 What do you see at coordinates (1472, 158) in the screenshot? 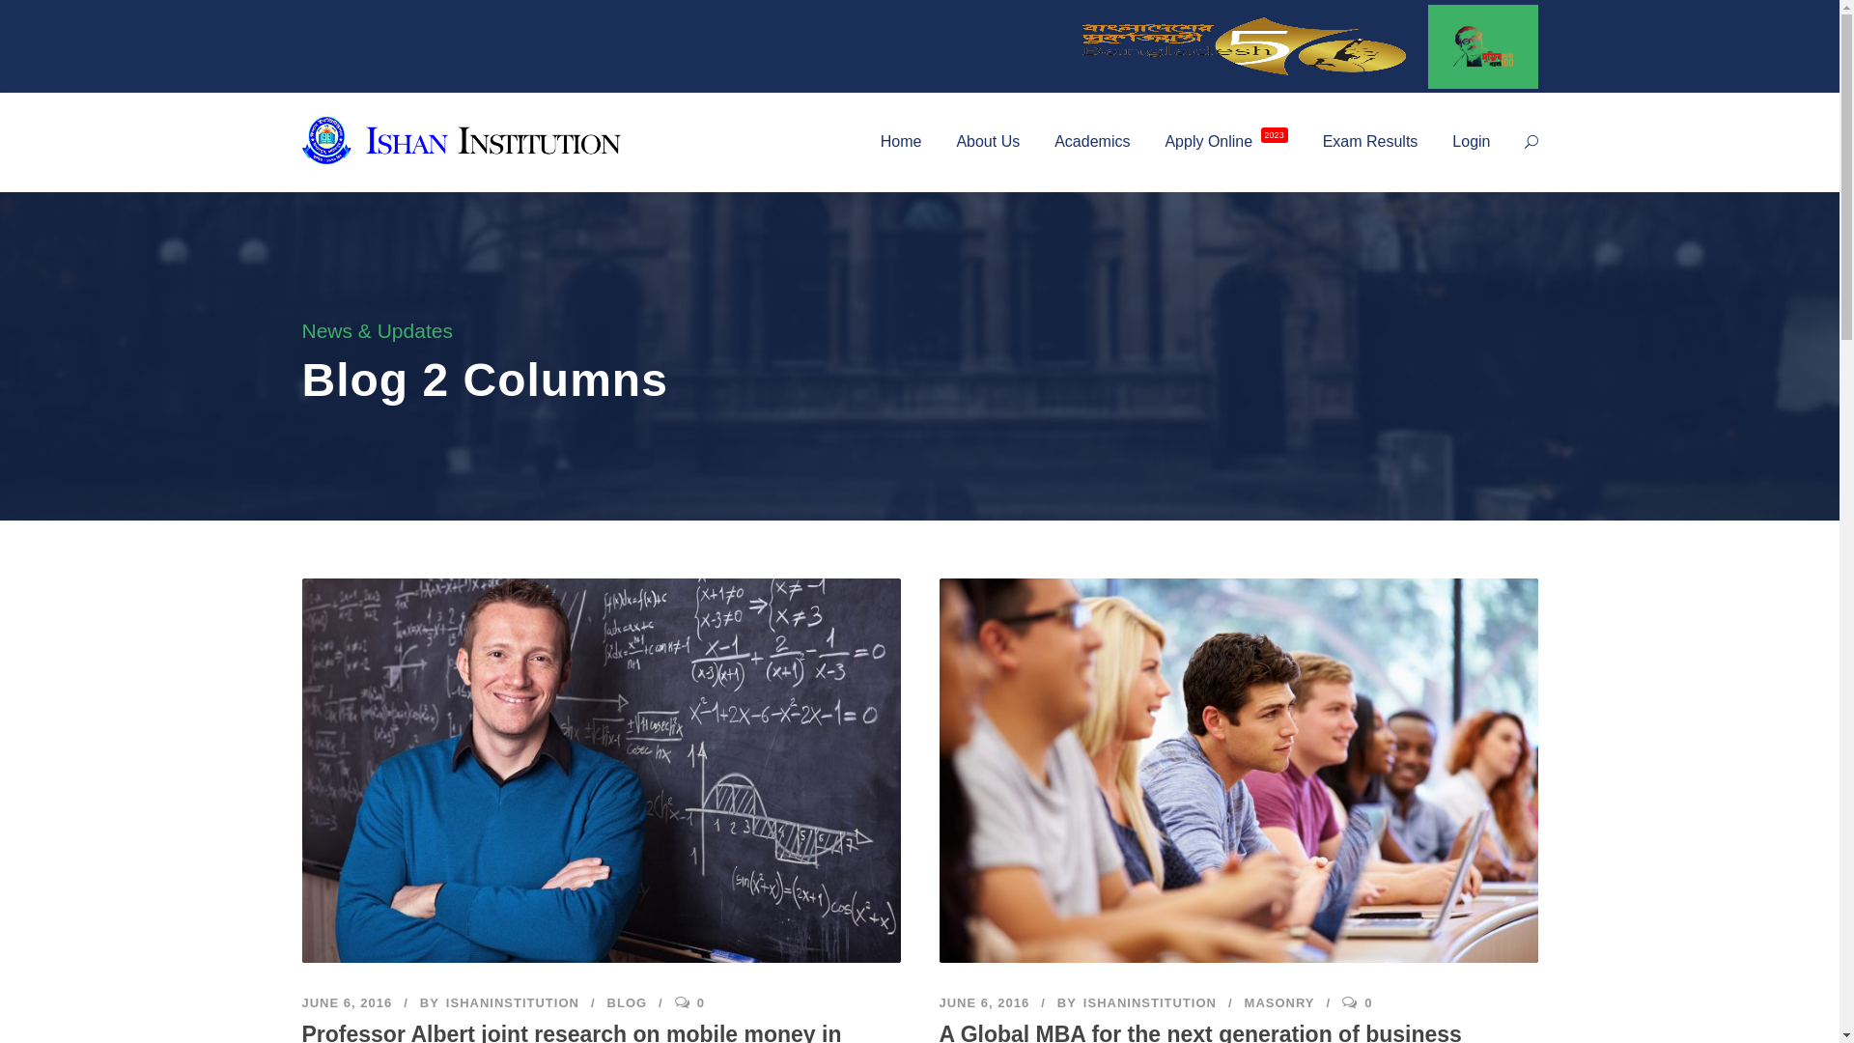
I see `Login` at bounding box center [1472, 158].